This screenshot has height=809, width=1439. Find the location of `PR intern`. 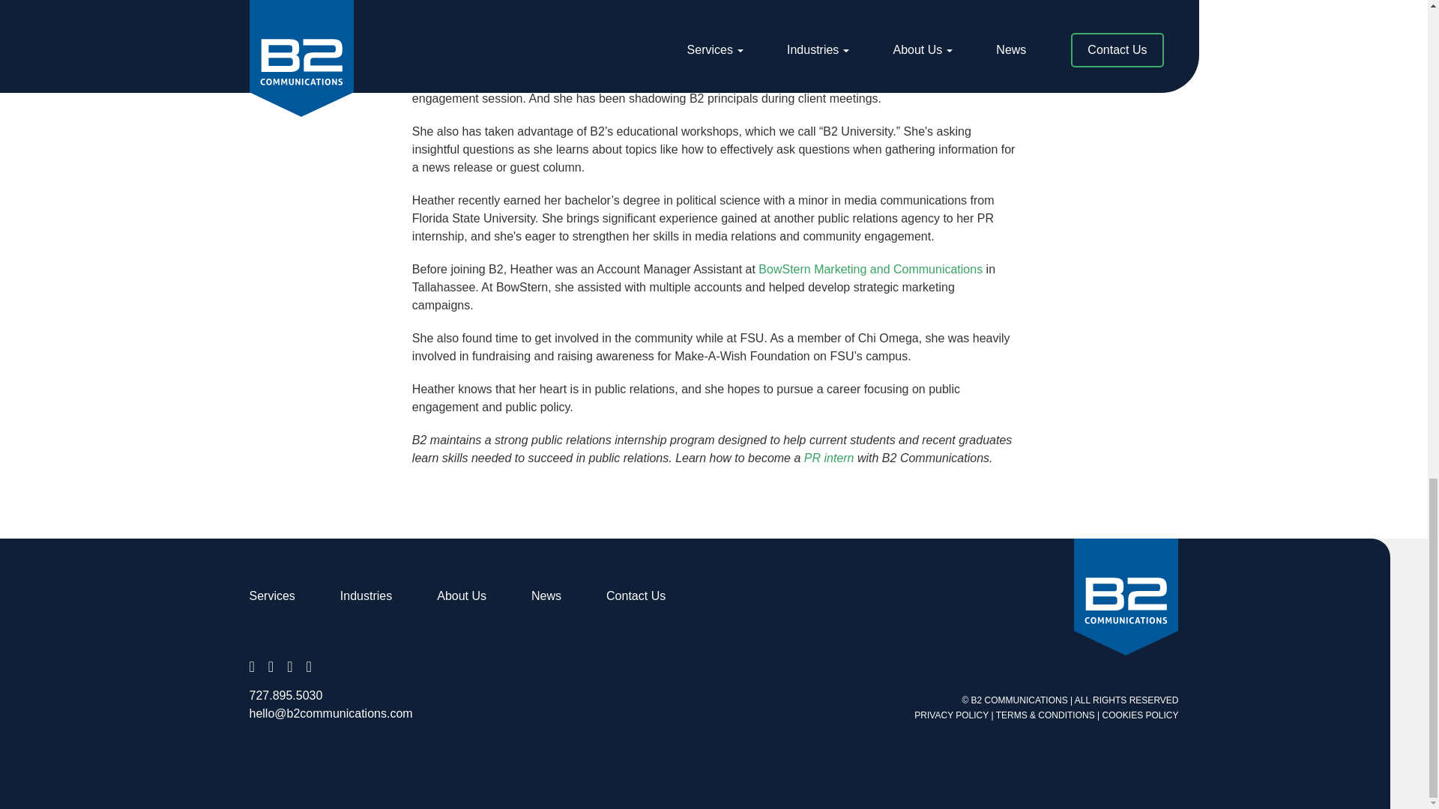

PR intern is located at coordinates (829, 457).